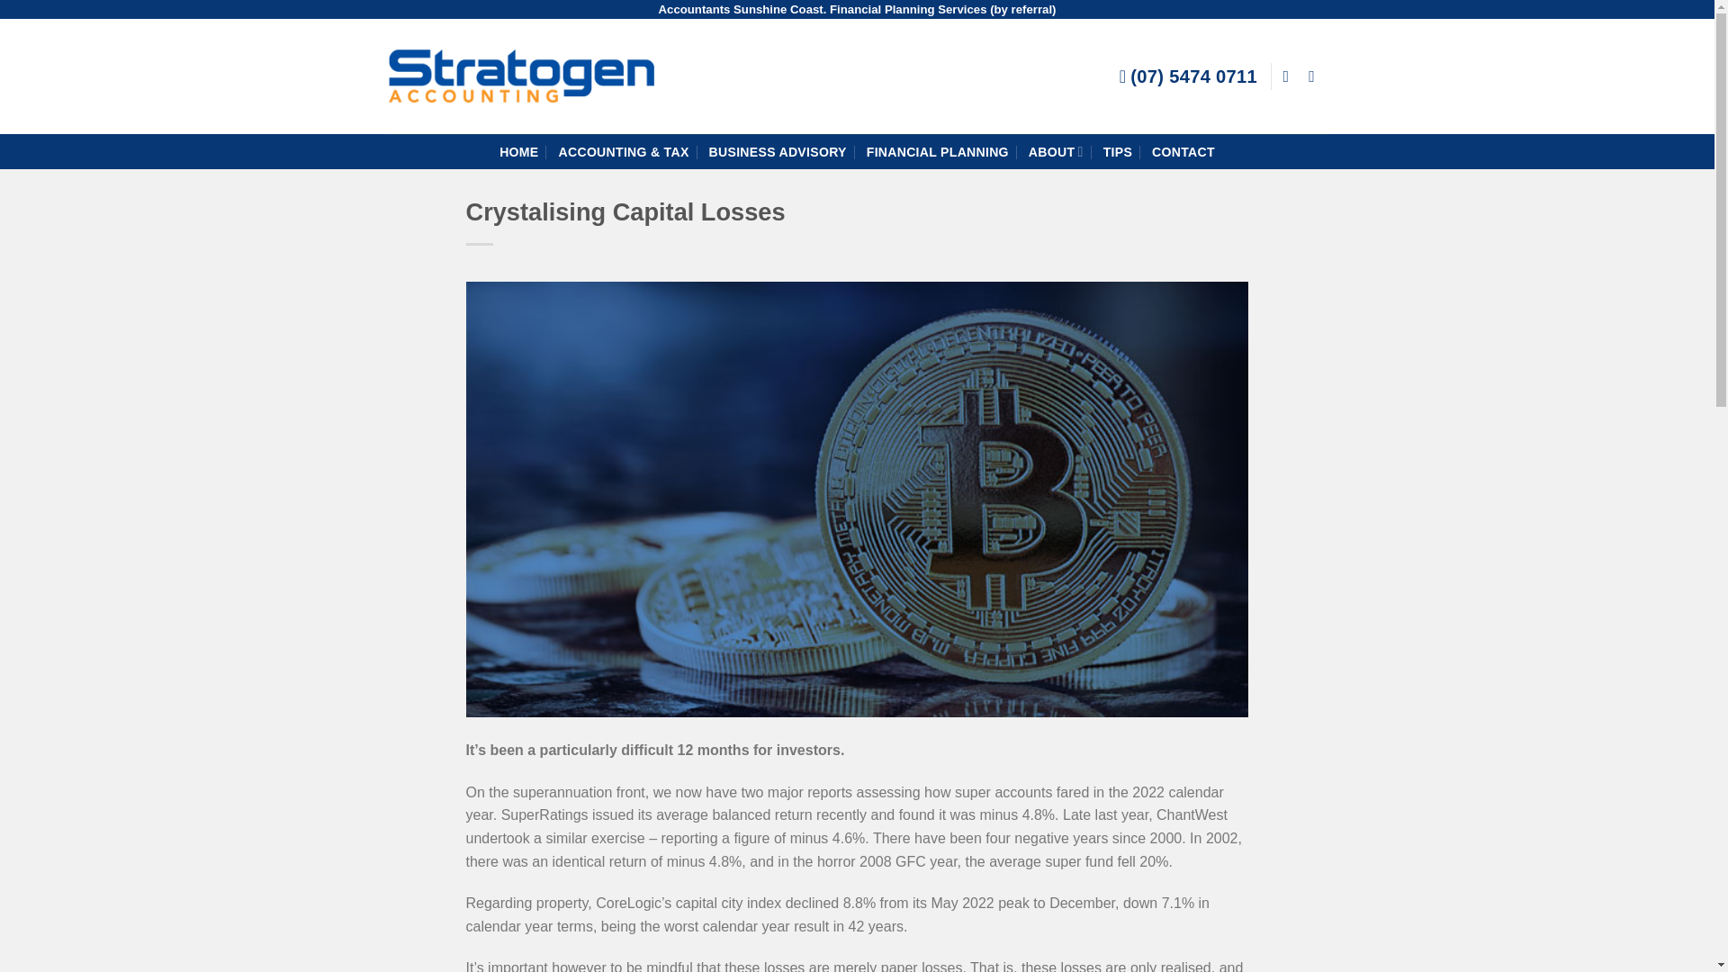  What do you see at coordinates (1183, 151) in the screenshot?
I see `CONTACT` at bounding box center [1183, 151].